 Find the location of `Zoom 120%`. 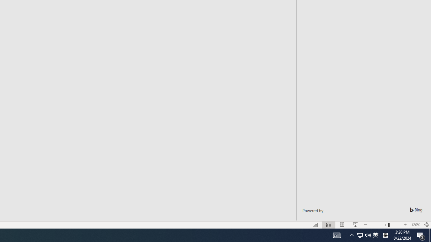

Zoom 120% is located at coordinates (416, 225).